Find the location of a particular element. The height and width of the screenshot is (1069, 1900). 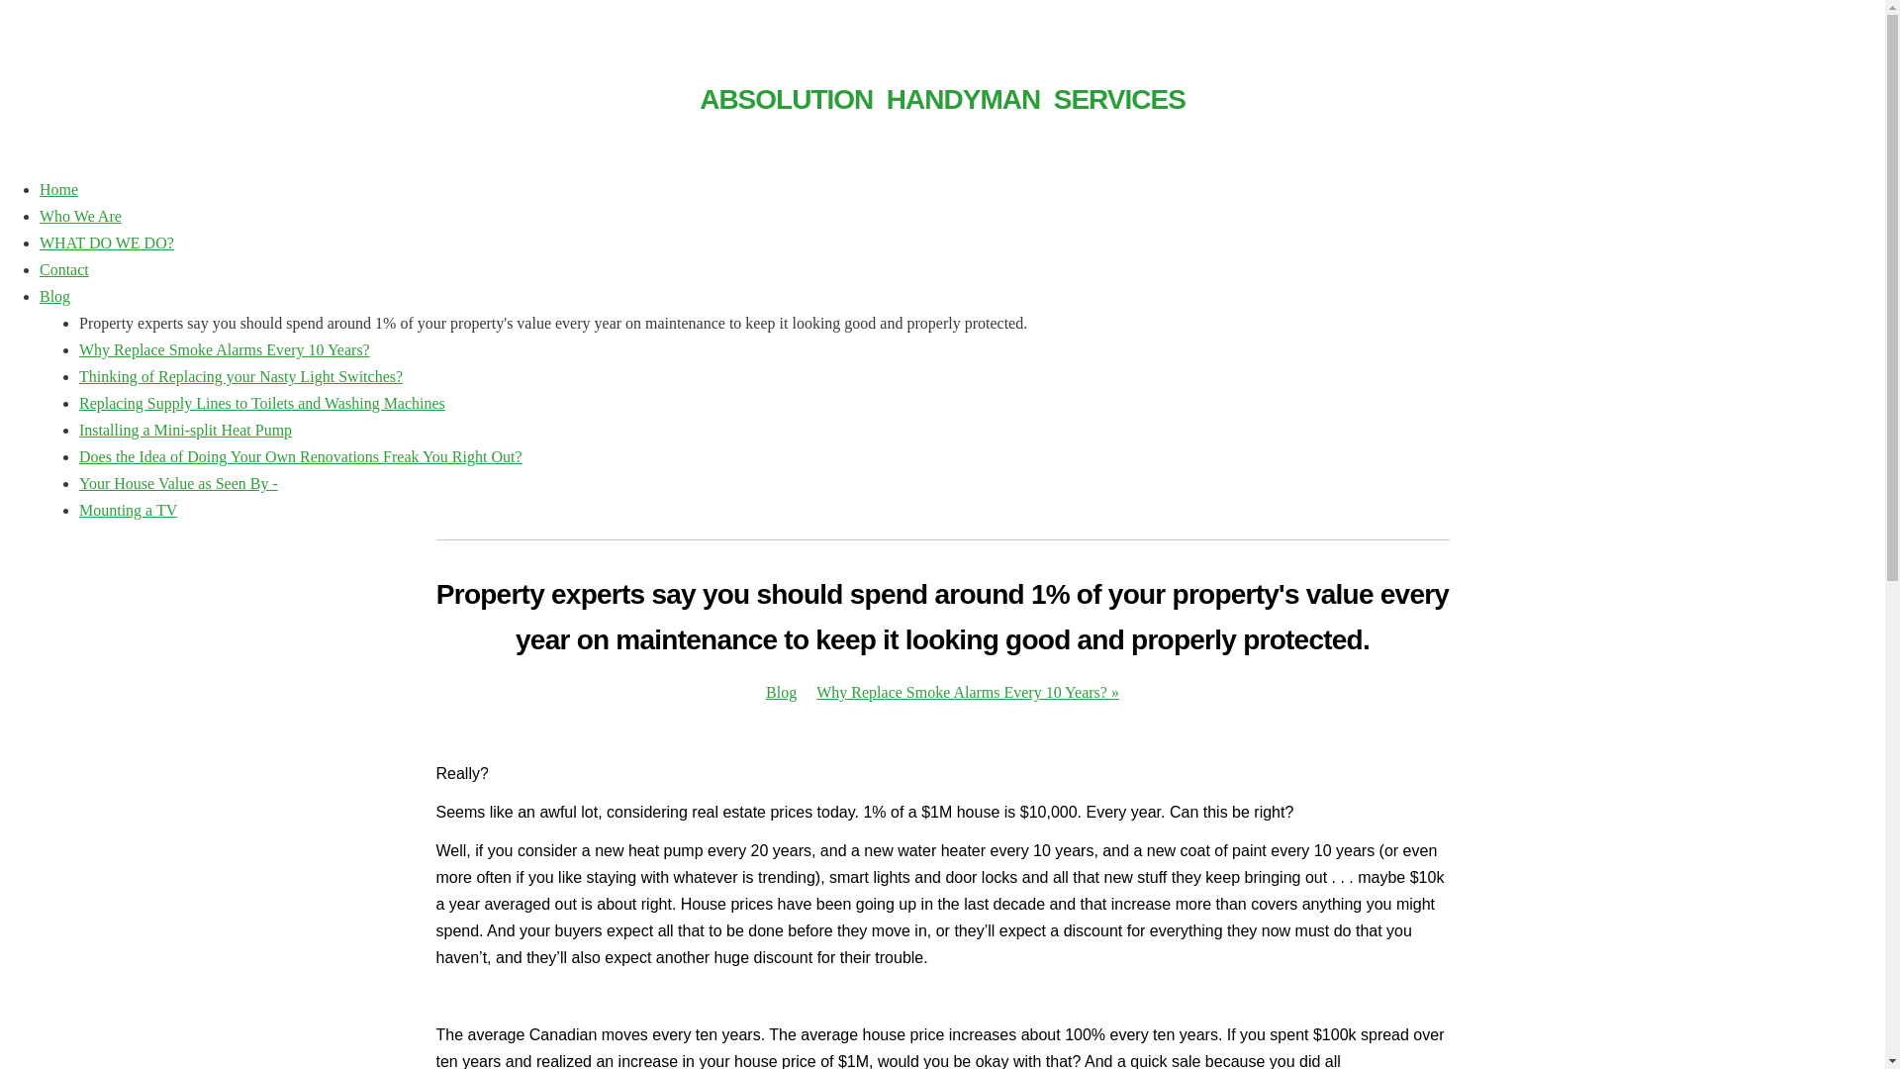

ABSOLUTION  HANDYMAN  SERVICES is located at coordinates (942, 90).